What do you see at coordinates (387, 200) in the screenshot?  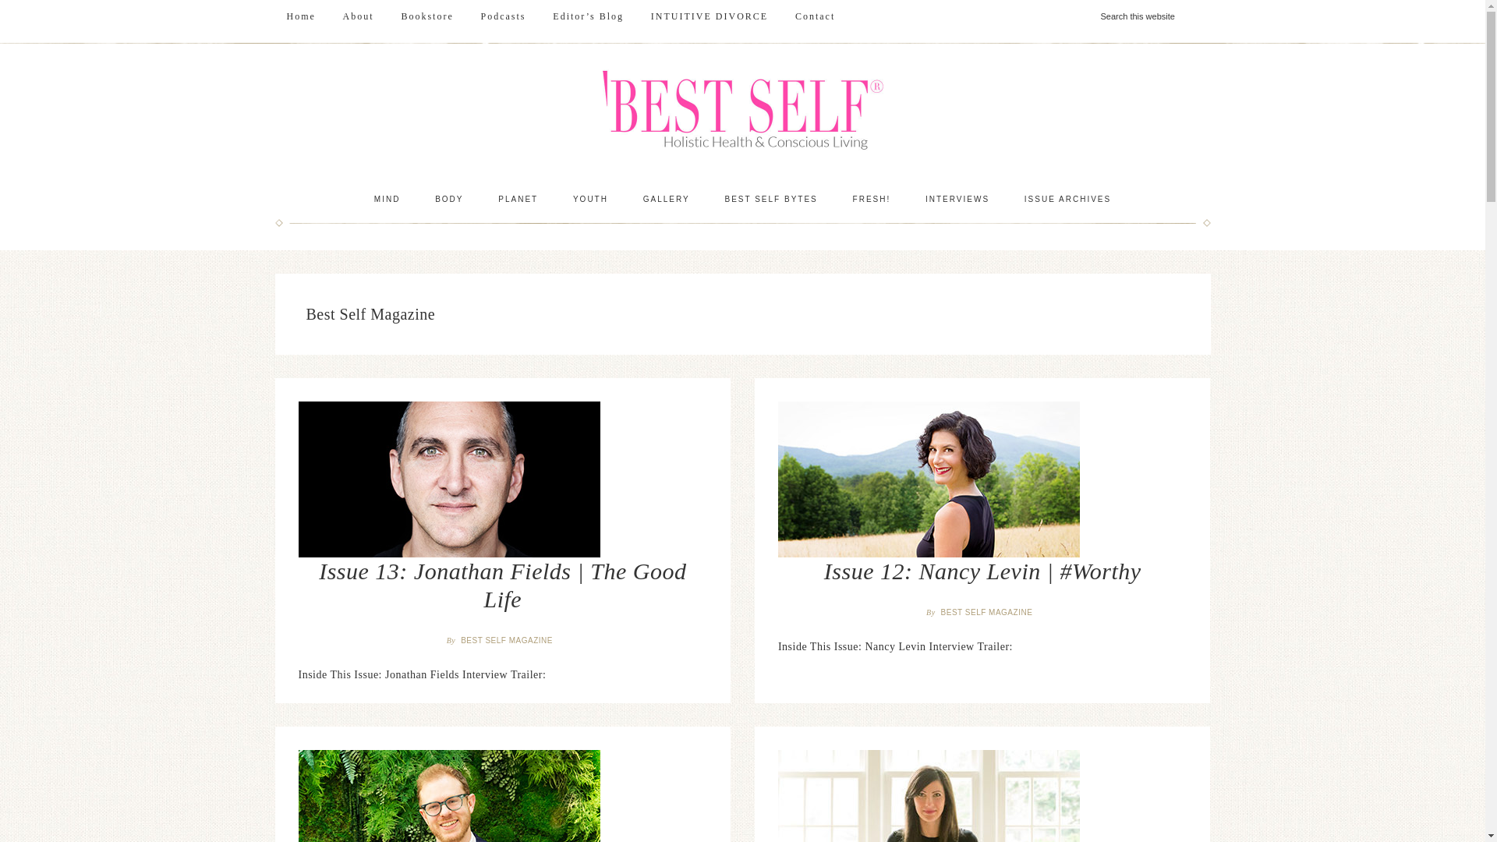 I see `MIND` at bounding box center [387, 200].